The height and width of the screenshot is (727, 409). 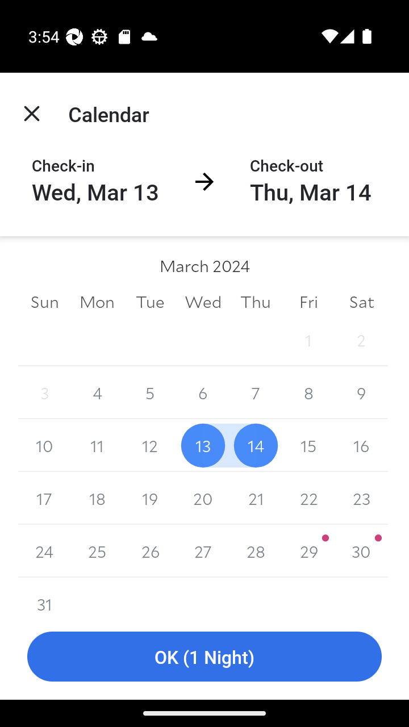 I want to click on 12 12 March 2024, so click(x=150, y=445).